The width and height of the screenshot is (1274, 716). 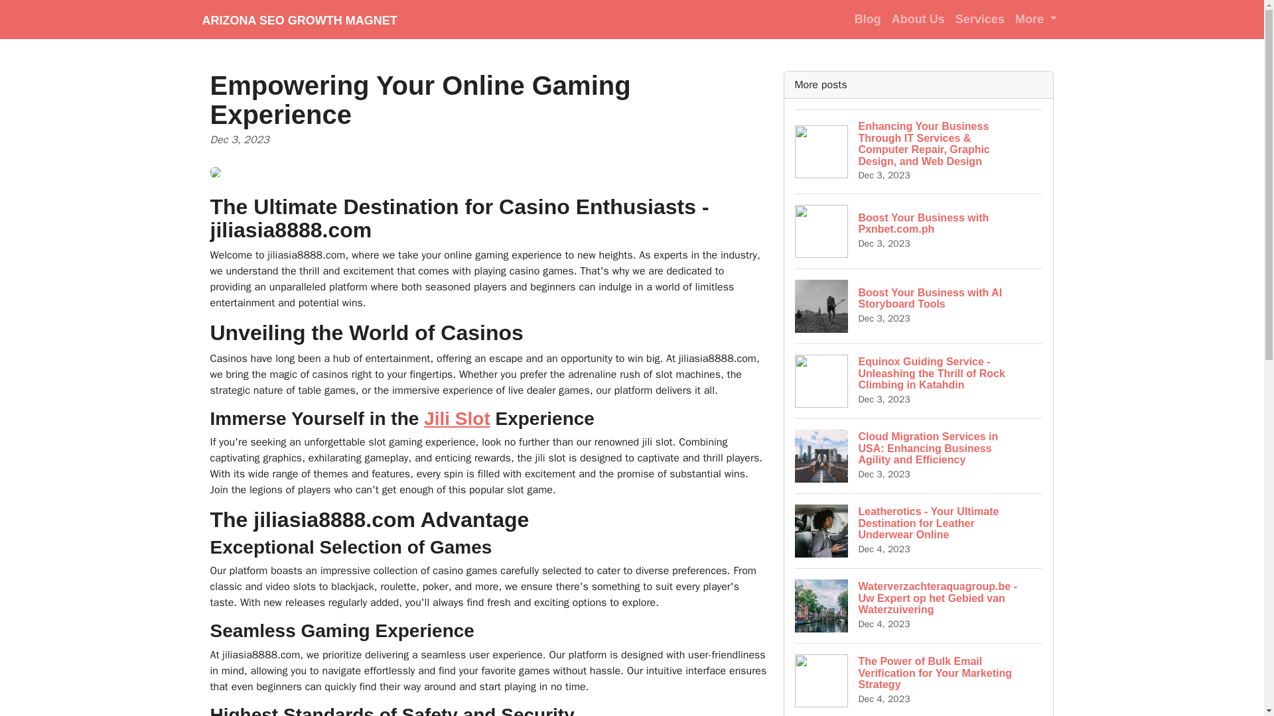 What do you see at coordinates (457, 418) in the screenshot?
I see `Blog` at bounding box center [457, 418].